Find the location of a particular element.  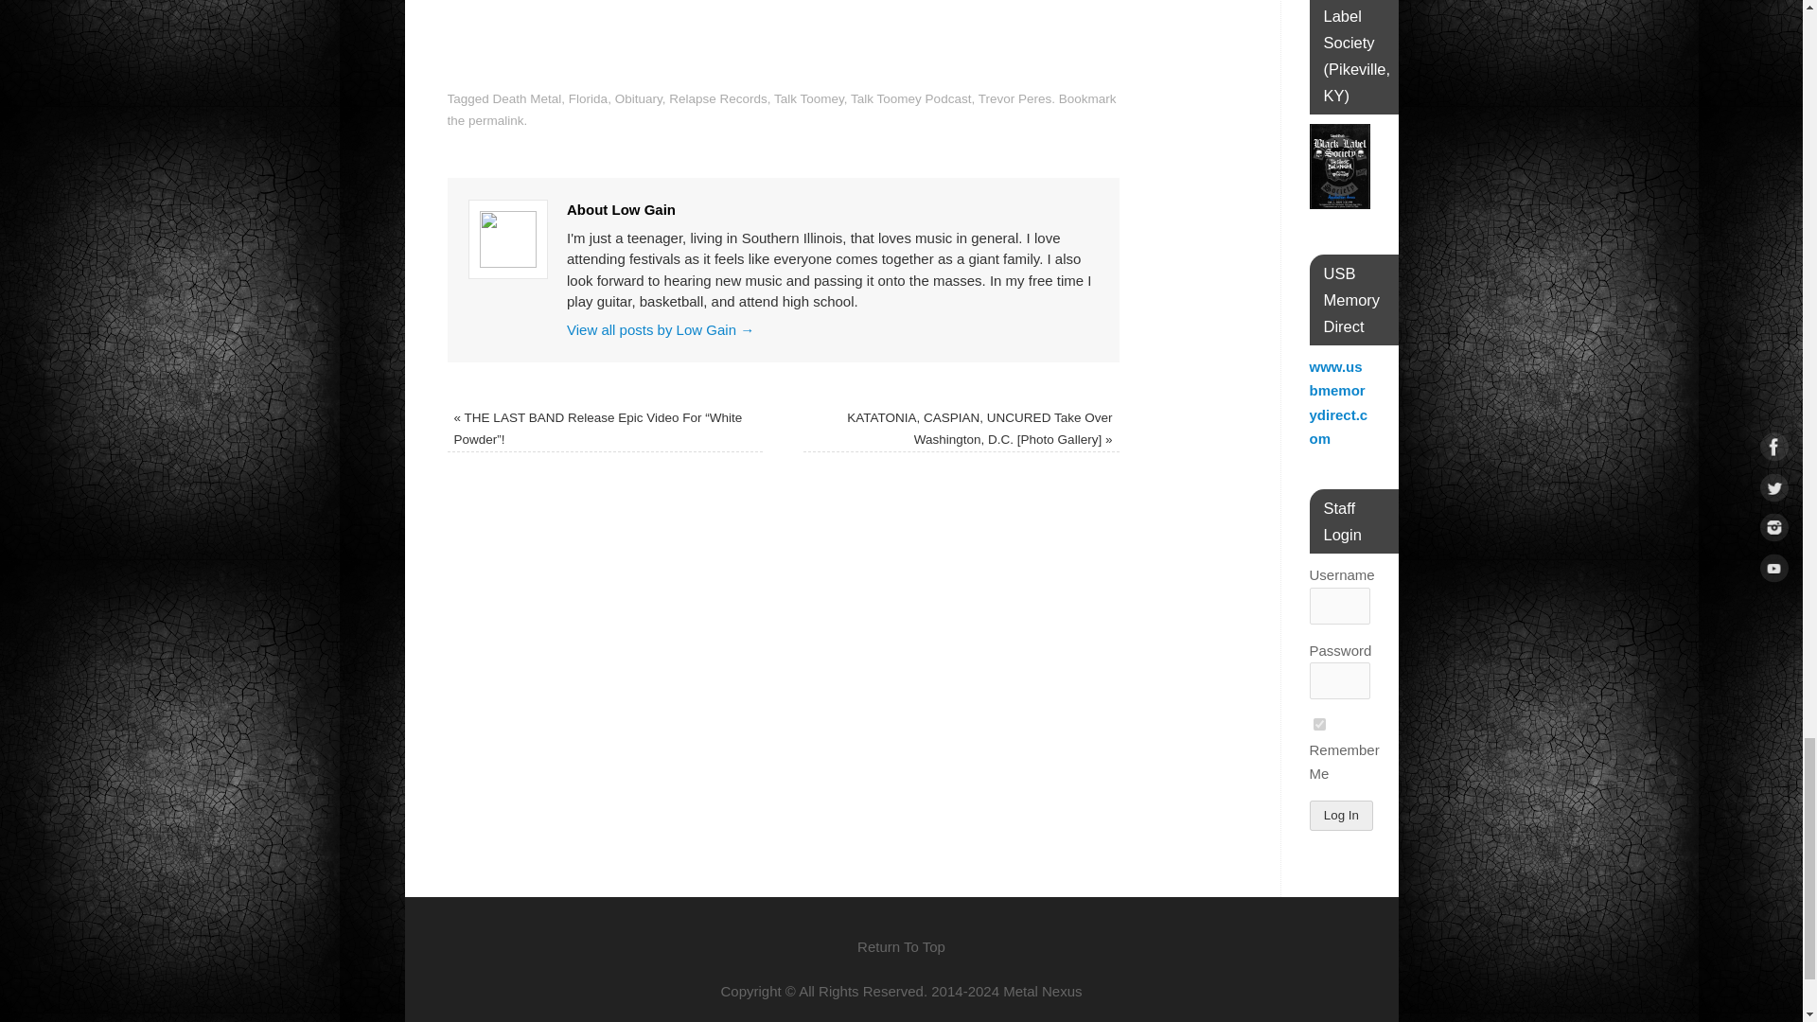

Log In is located at coordinates (1342, 816).